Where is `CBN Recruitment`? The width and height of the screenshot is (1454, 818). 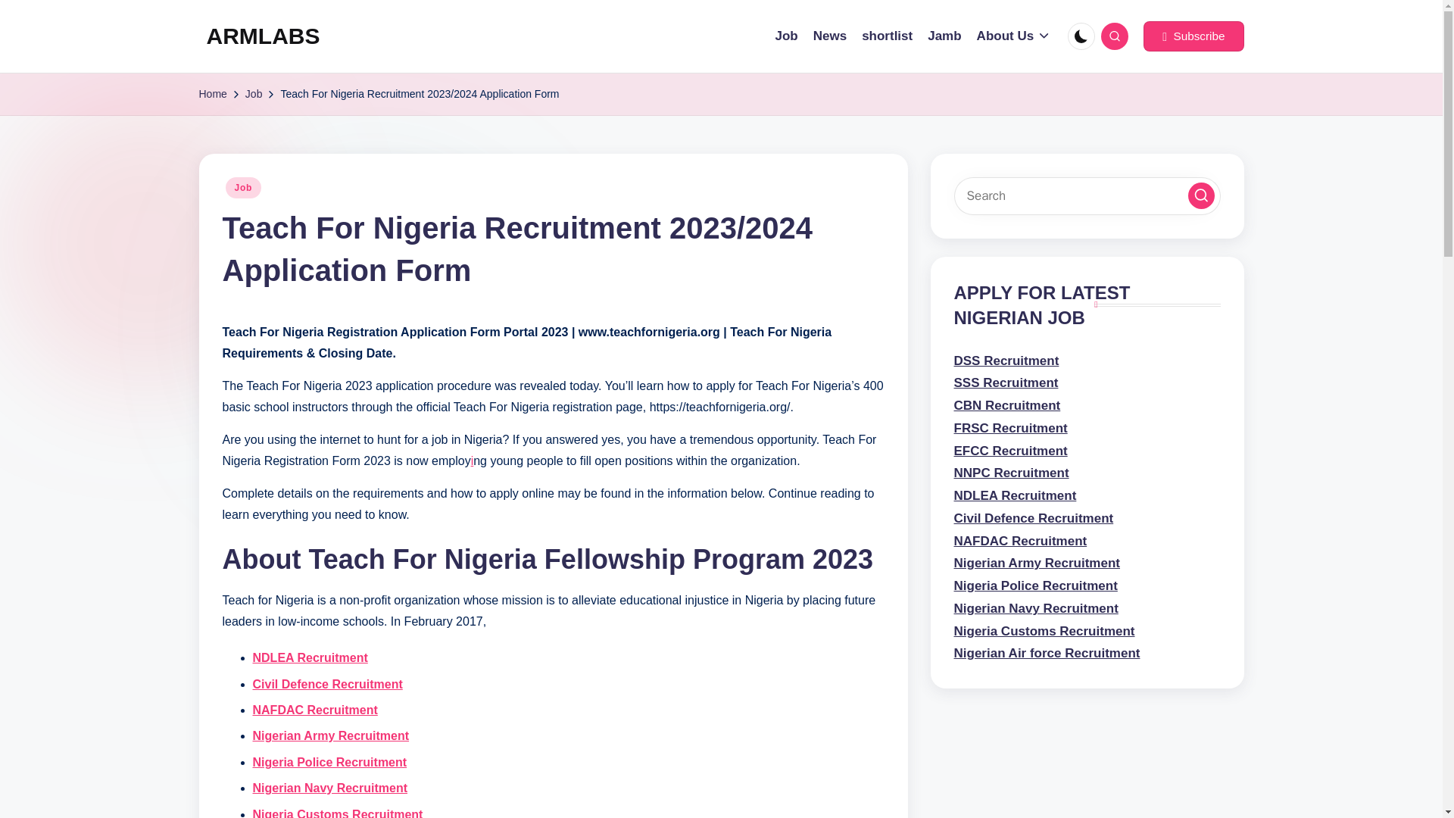 CBN Recruitment is located at coordinates (1007, 405).